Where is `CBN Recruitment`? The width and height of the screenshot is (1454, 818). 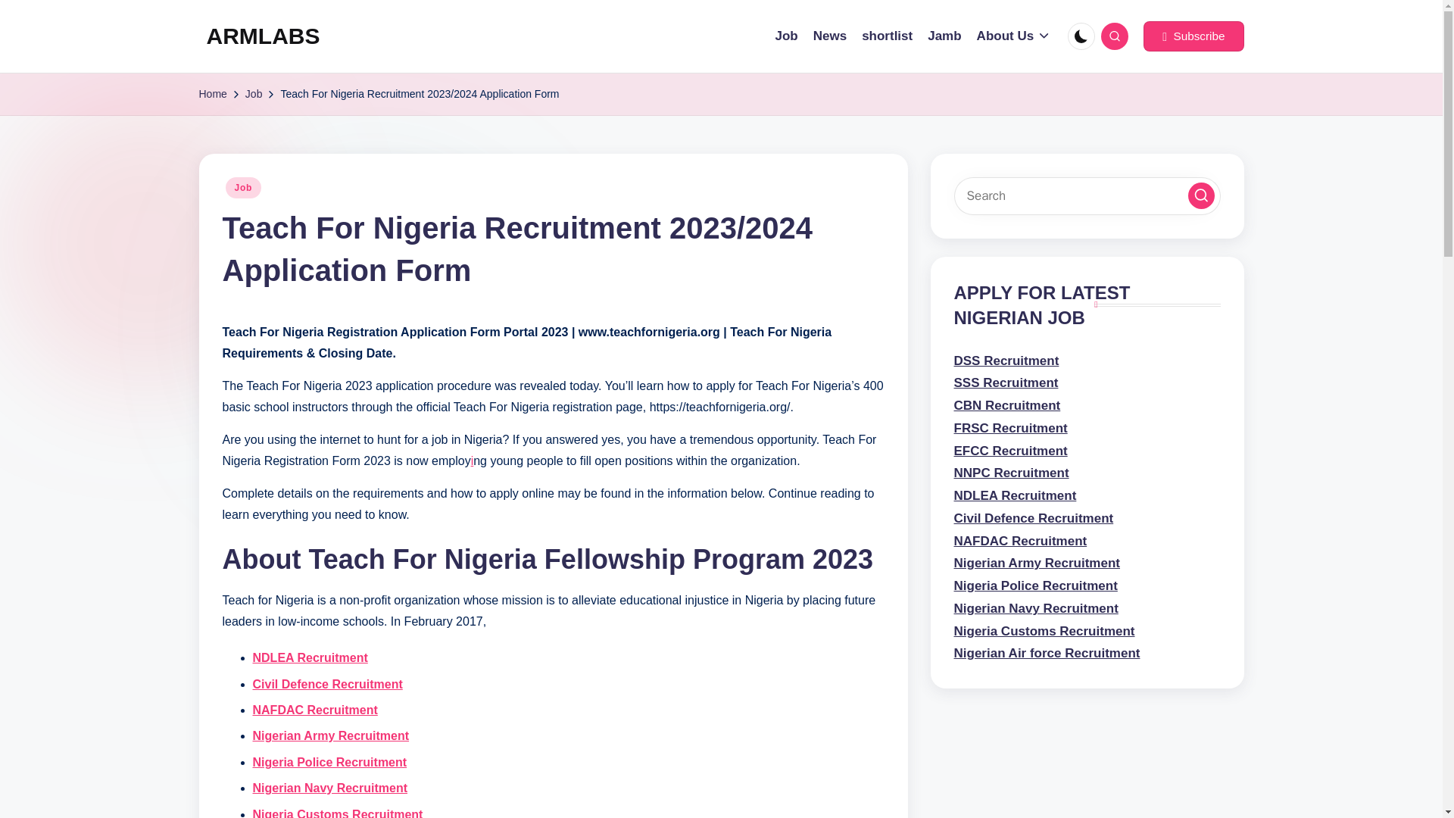 CBN Recruitment is located at coordinates (1007, 405).